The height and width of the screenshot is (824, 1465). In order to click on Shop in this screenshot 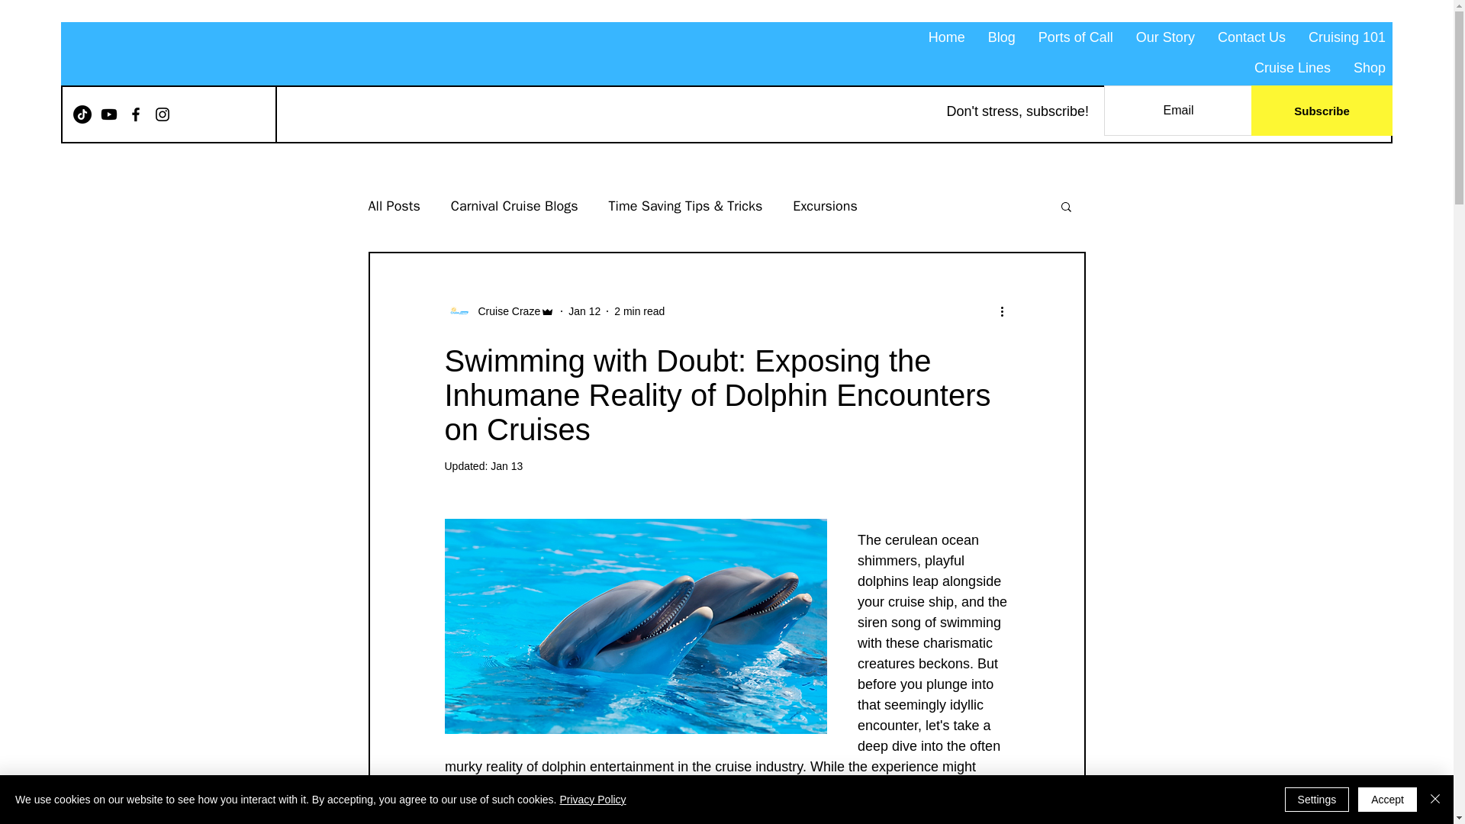, I will do `click(1369, 69)`.